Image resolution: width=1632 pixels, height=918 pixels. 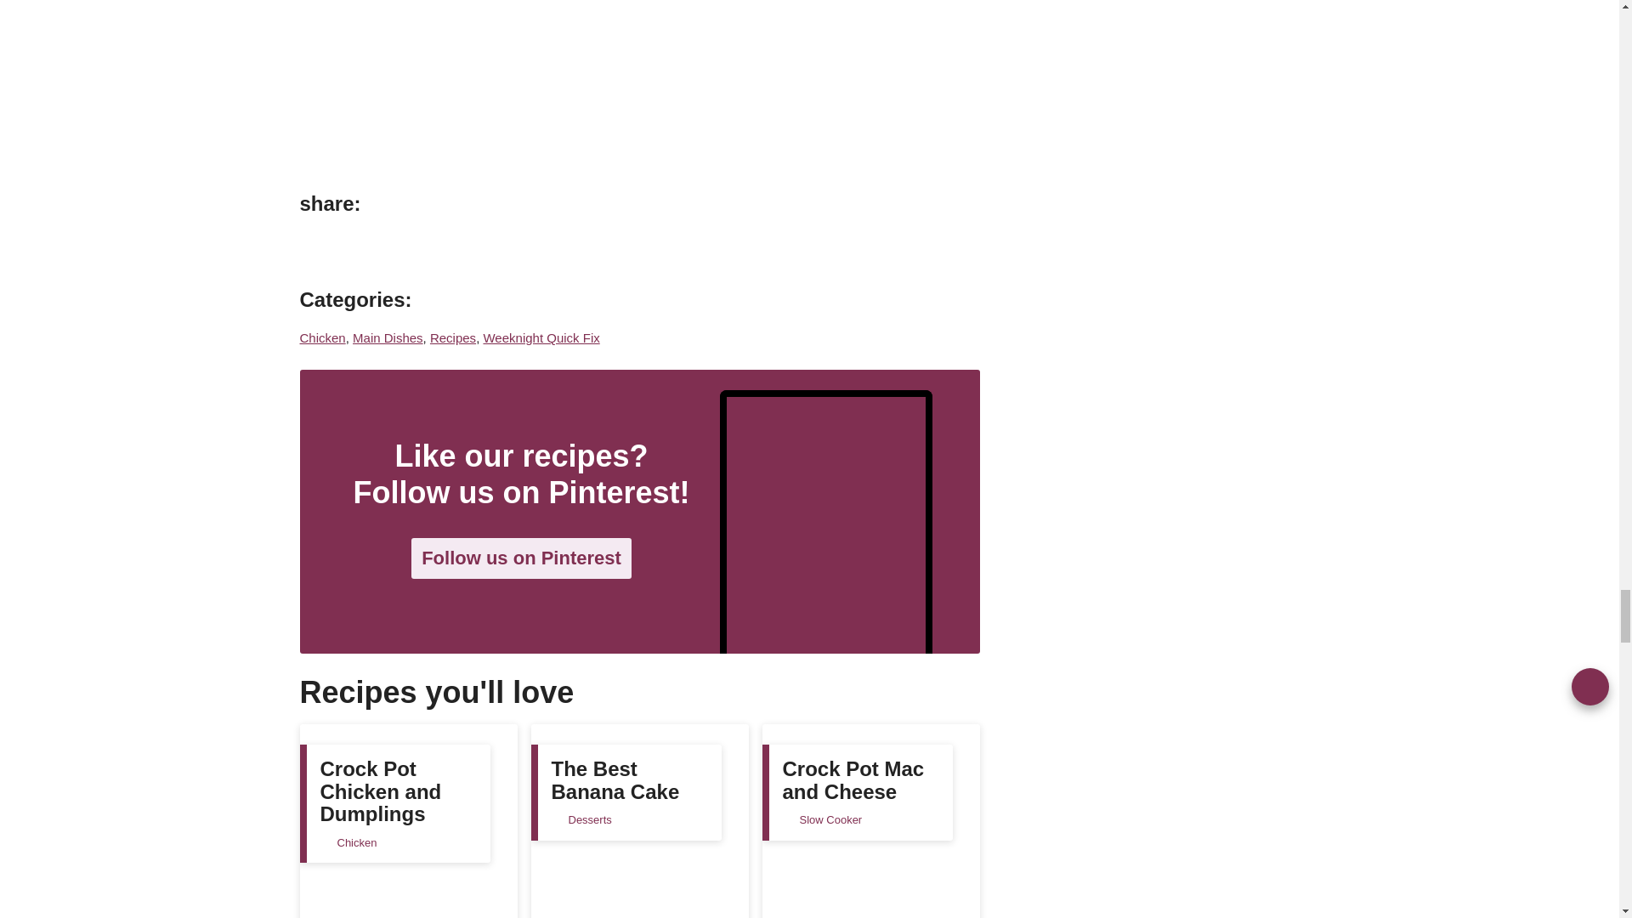 I want to click on Share on Twitter, so click(x=392, y=249).